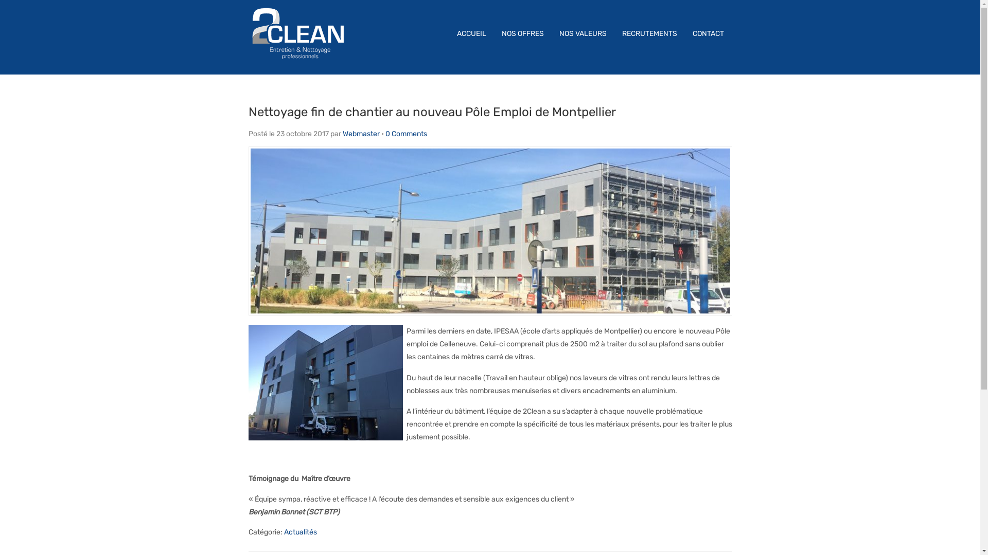  What do you see at coordinates (361, 134) in the screenshot?
I see `Webmaster` at bounding box center [361, 134].